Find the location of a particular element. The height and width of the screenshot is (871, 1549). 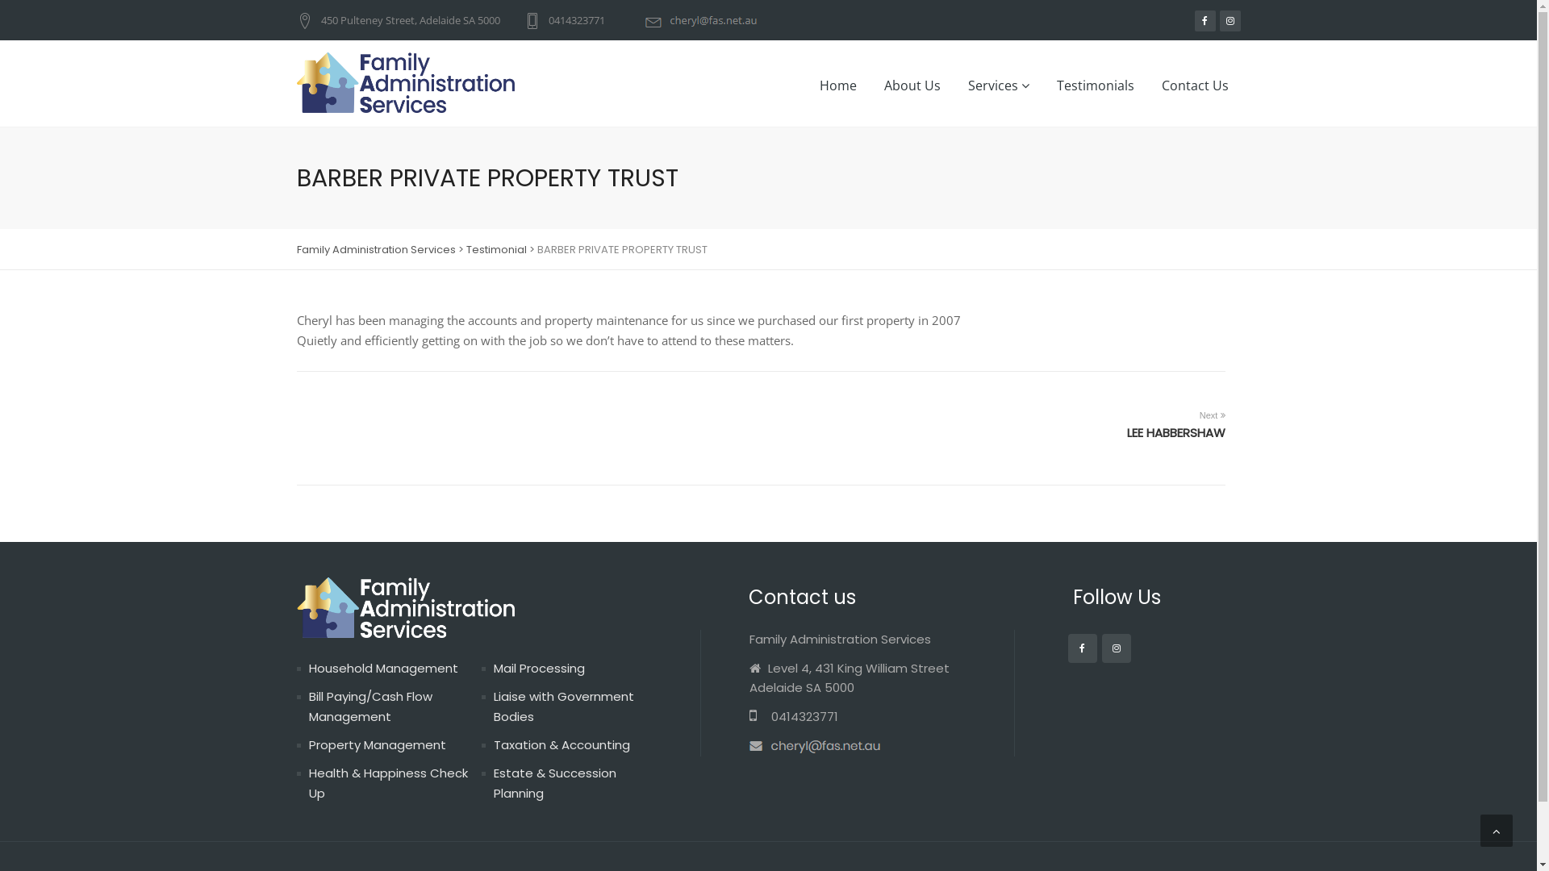

About Us is located at coordinates (912, 85).